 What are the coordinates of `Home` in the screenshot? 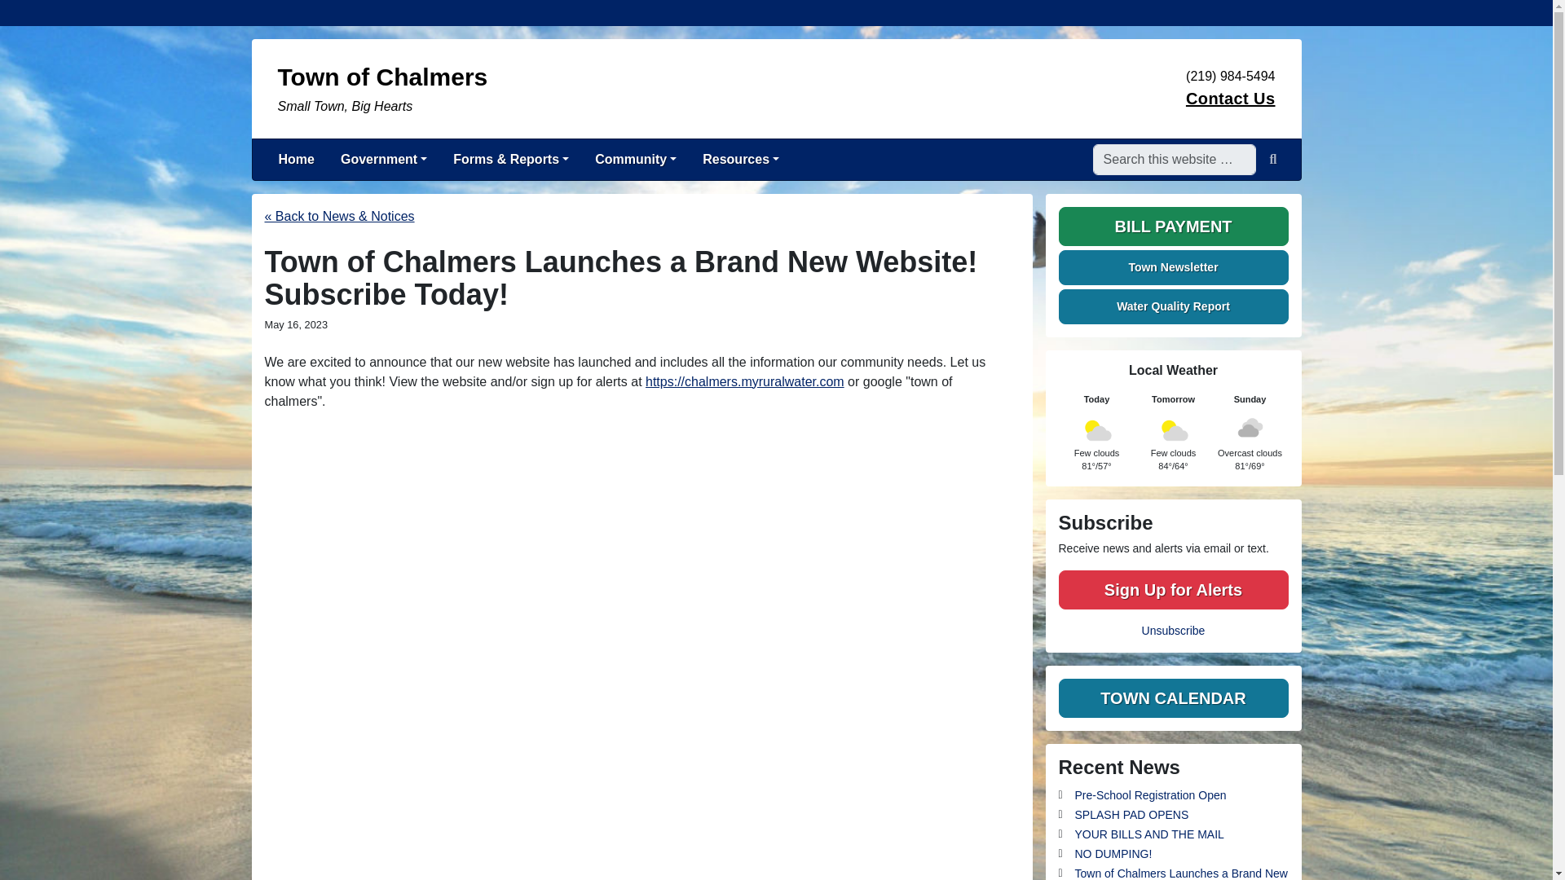 It's located at (1273, 160).